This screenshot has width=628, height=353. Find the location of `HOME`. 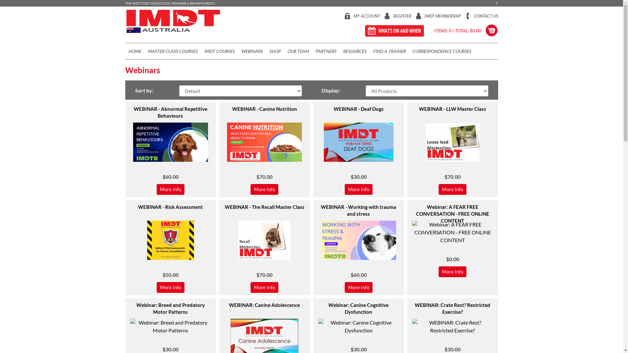

HOME is located at coordinates (135, 51).